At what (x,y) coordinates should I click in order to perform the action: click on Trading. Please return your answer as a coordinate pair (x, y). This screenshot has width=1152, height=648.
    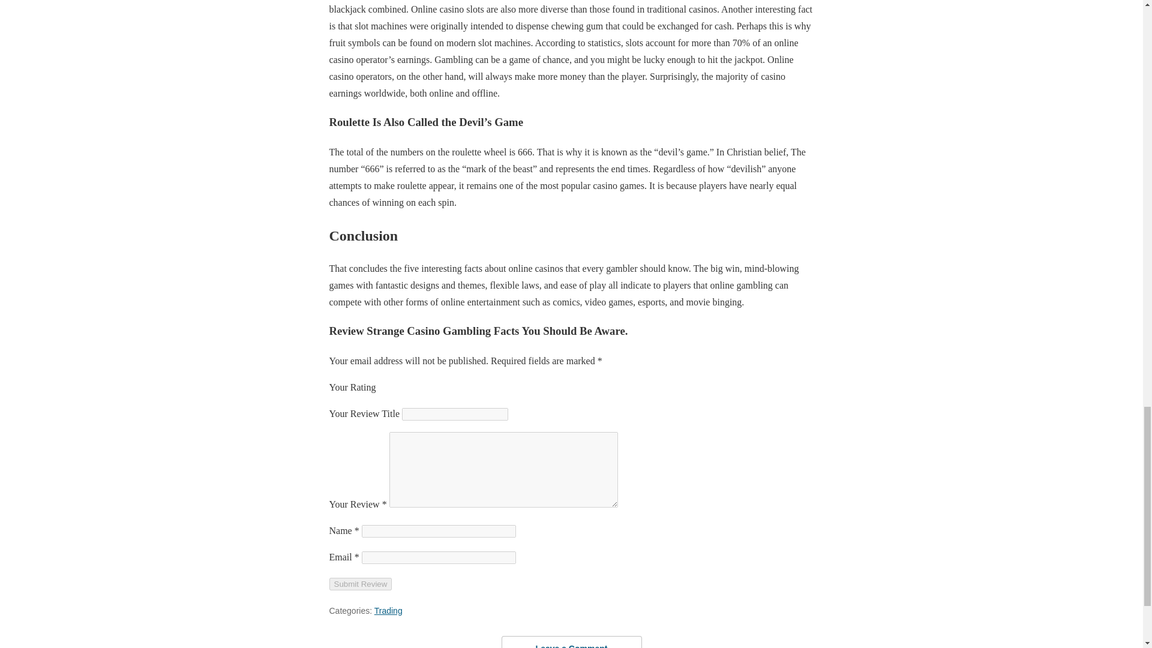
    Looking at the image, I should click on (388, 611).